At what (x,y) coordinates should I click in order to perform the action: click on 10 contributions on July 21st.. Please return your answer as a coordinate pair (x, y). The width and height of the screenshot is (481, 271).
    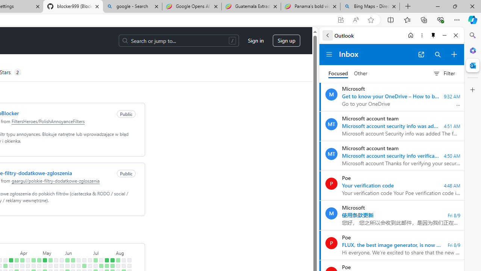
    Looking at the image, I should click on (107, 260).